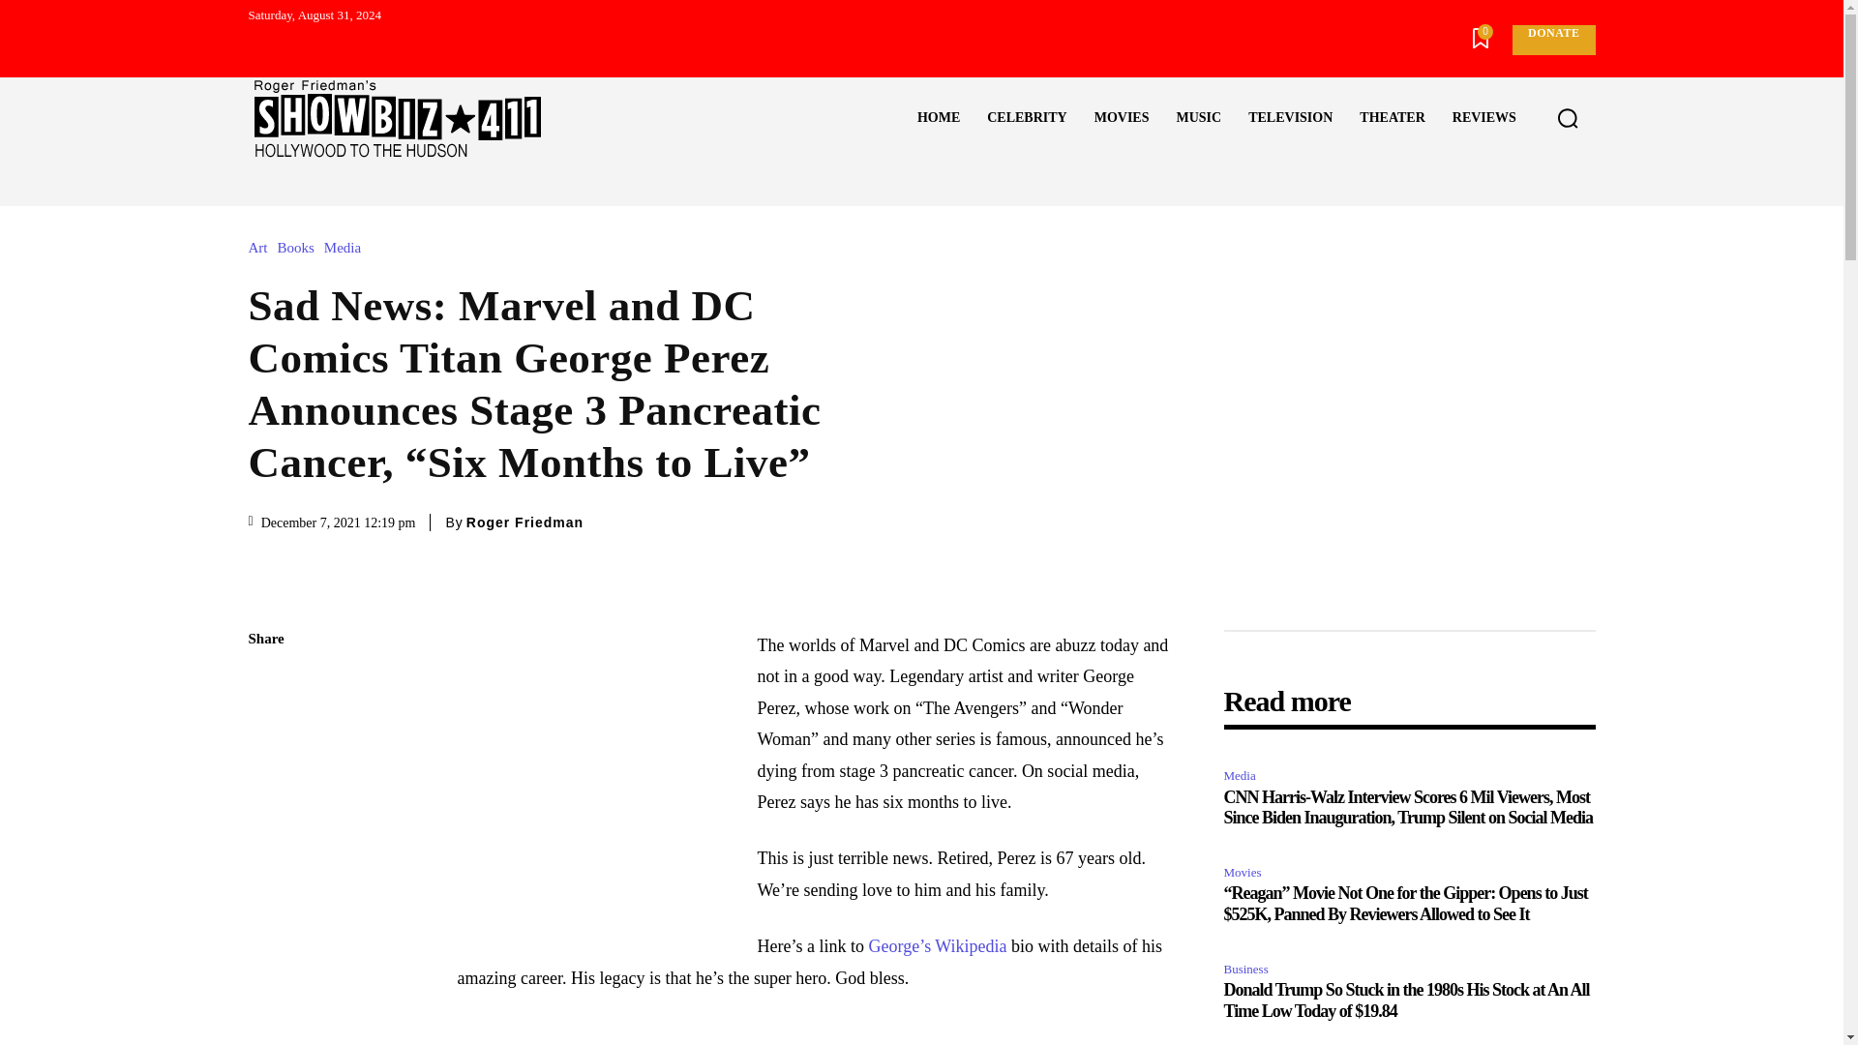 The height and width of the screenshot is (1045, 1858). Describe the element at coordinates (1122, 118) in the screenshot. I see `MOVIES` at that location.